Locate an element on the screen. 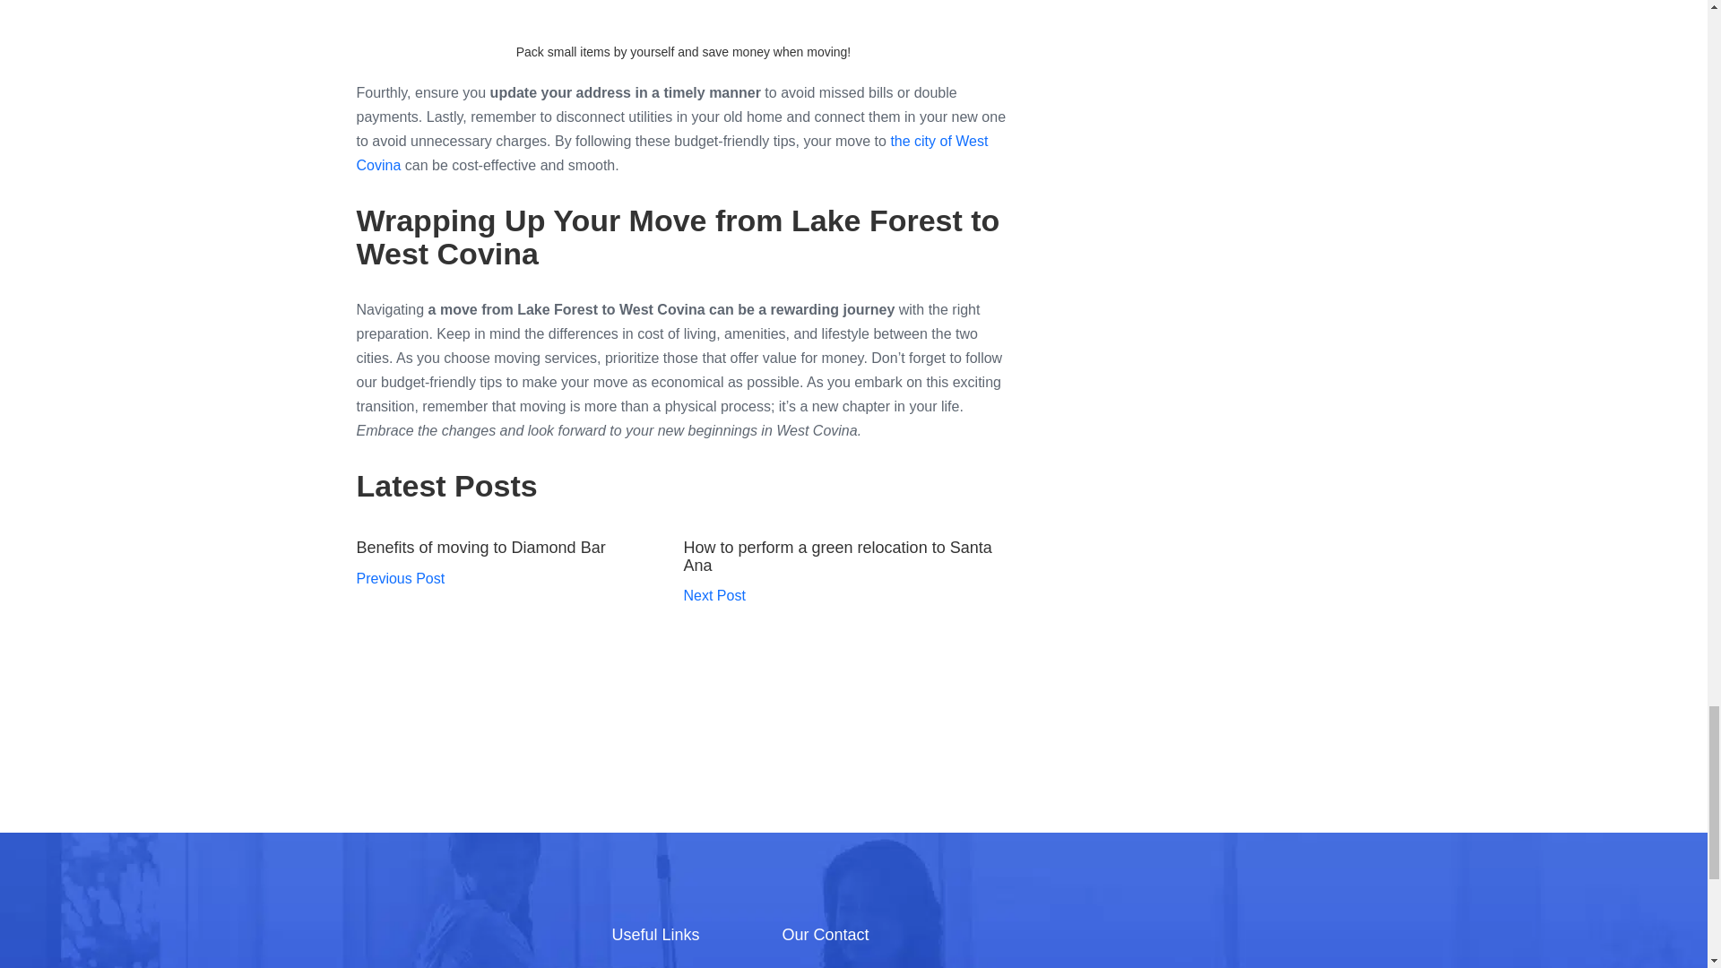  Next Post is located at coordinates (713, 595).